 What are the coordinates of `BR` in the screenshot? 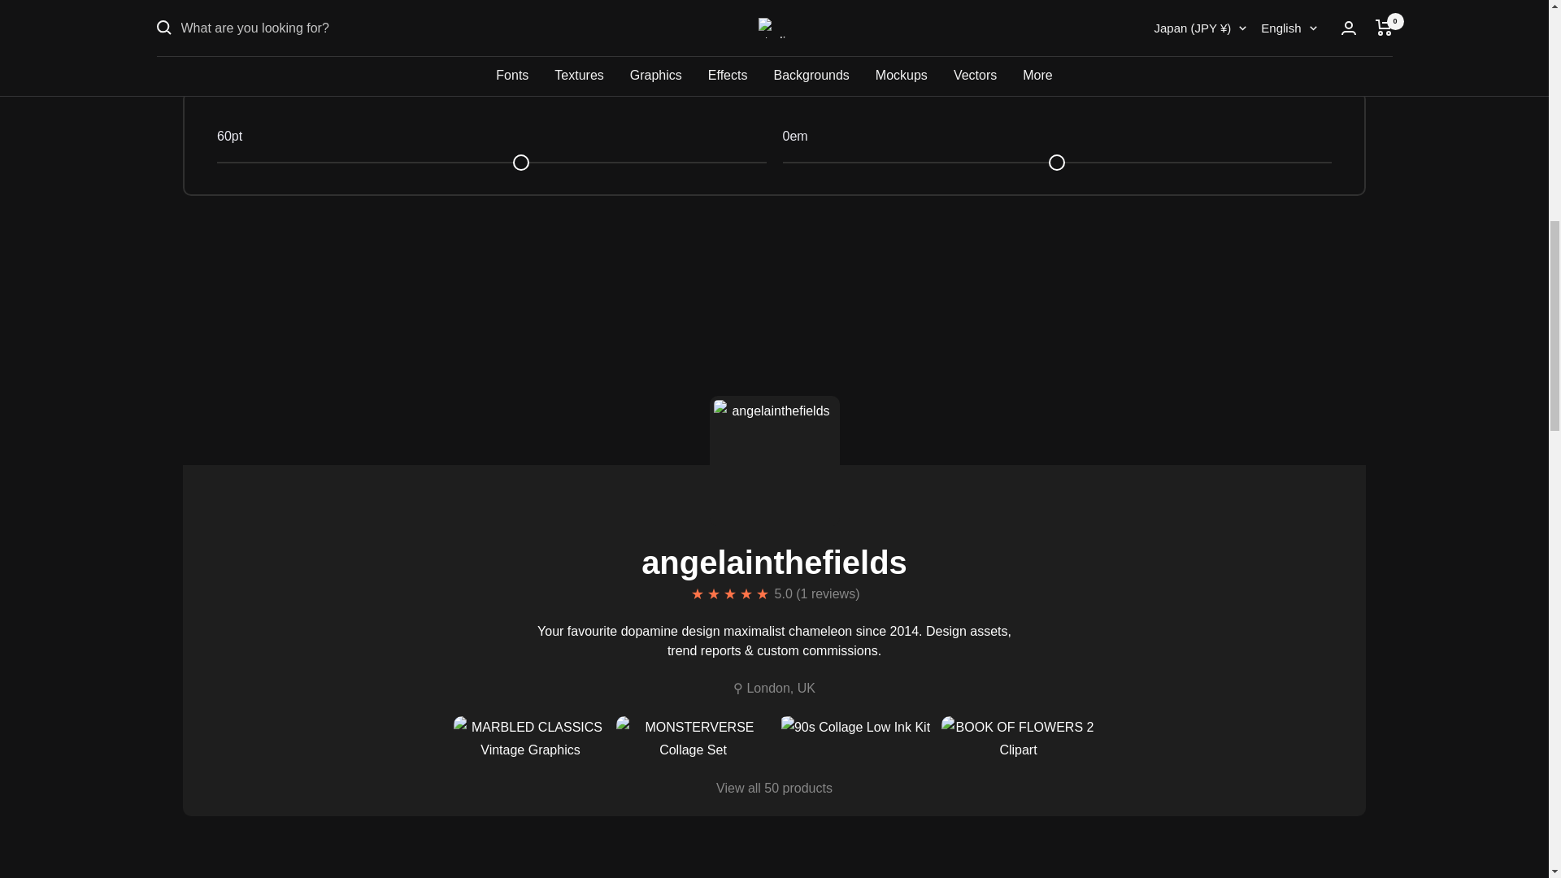 It's located at (1076, 39).